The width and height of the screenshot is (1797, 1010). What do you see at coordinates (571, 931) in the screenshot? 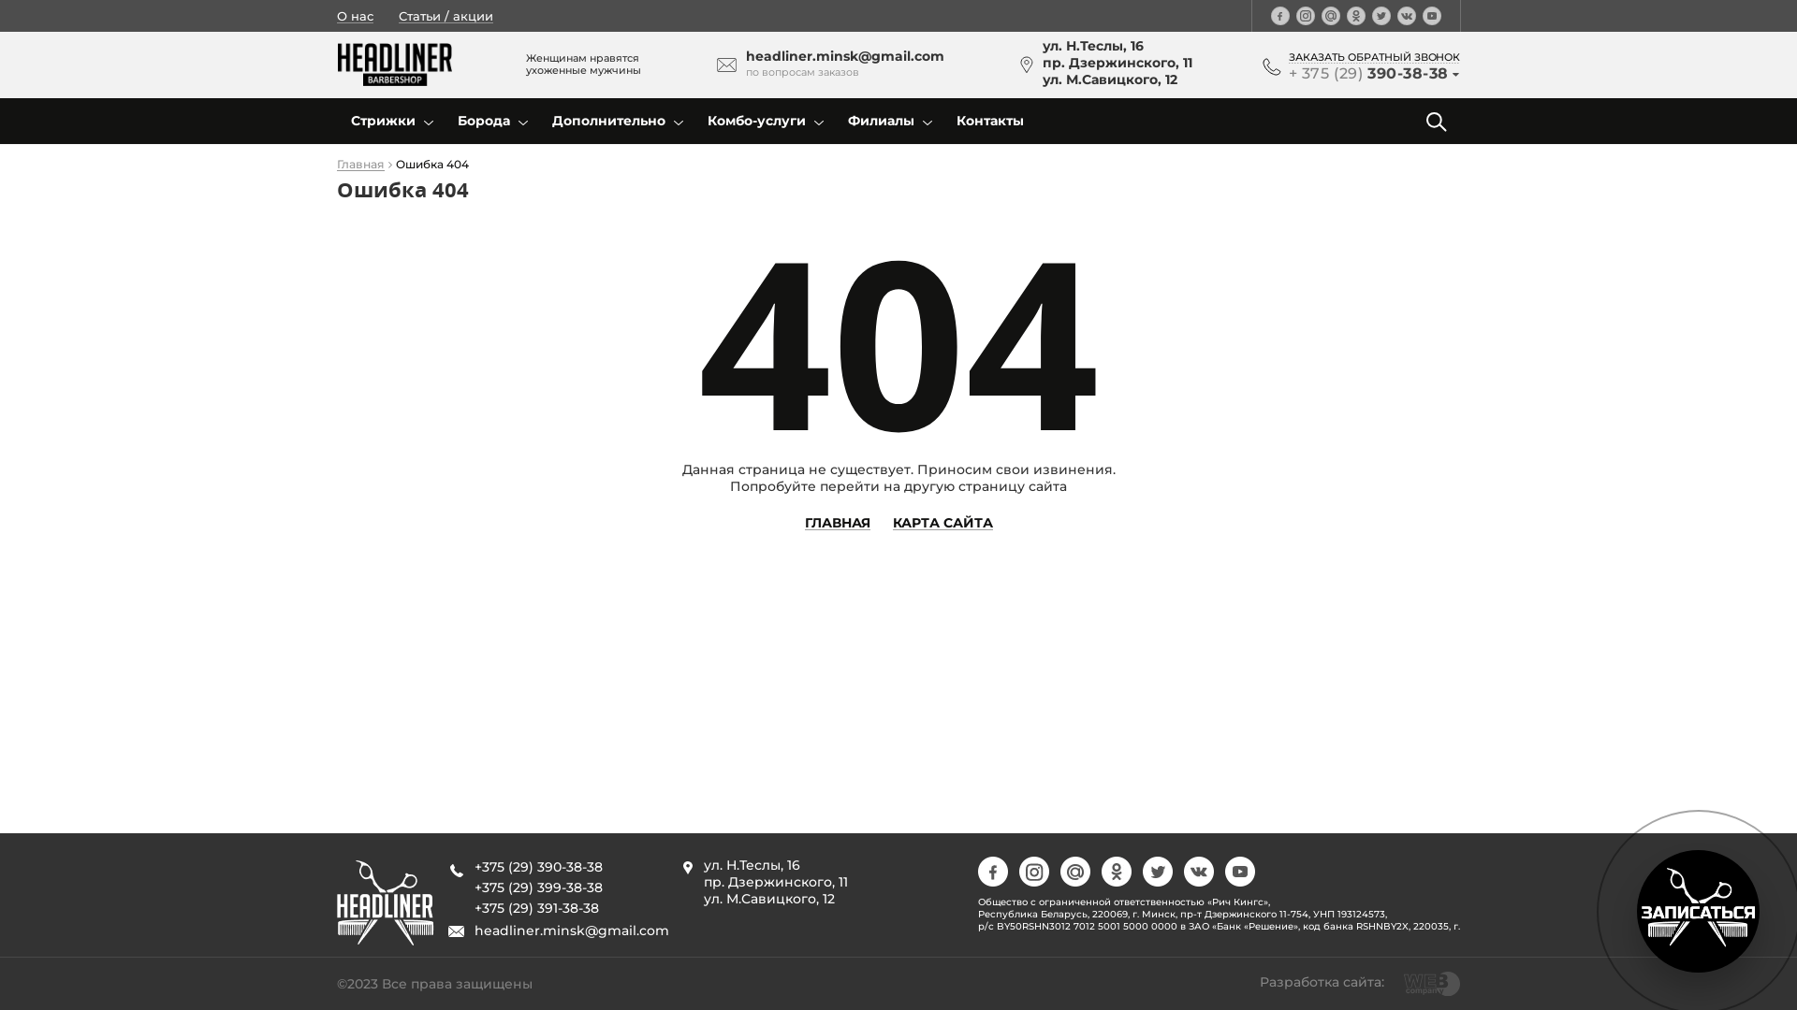
I see `headliner.minsk@gmail.com` at bounding box center [571, 931].